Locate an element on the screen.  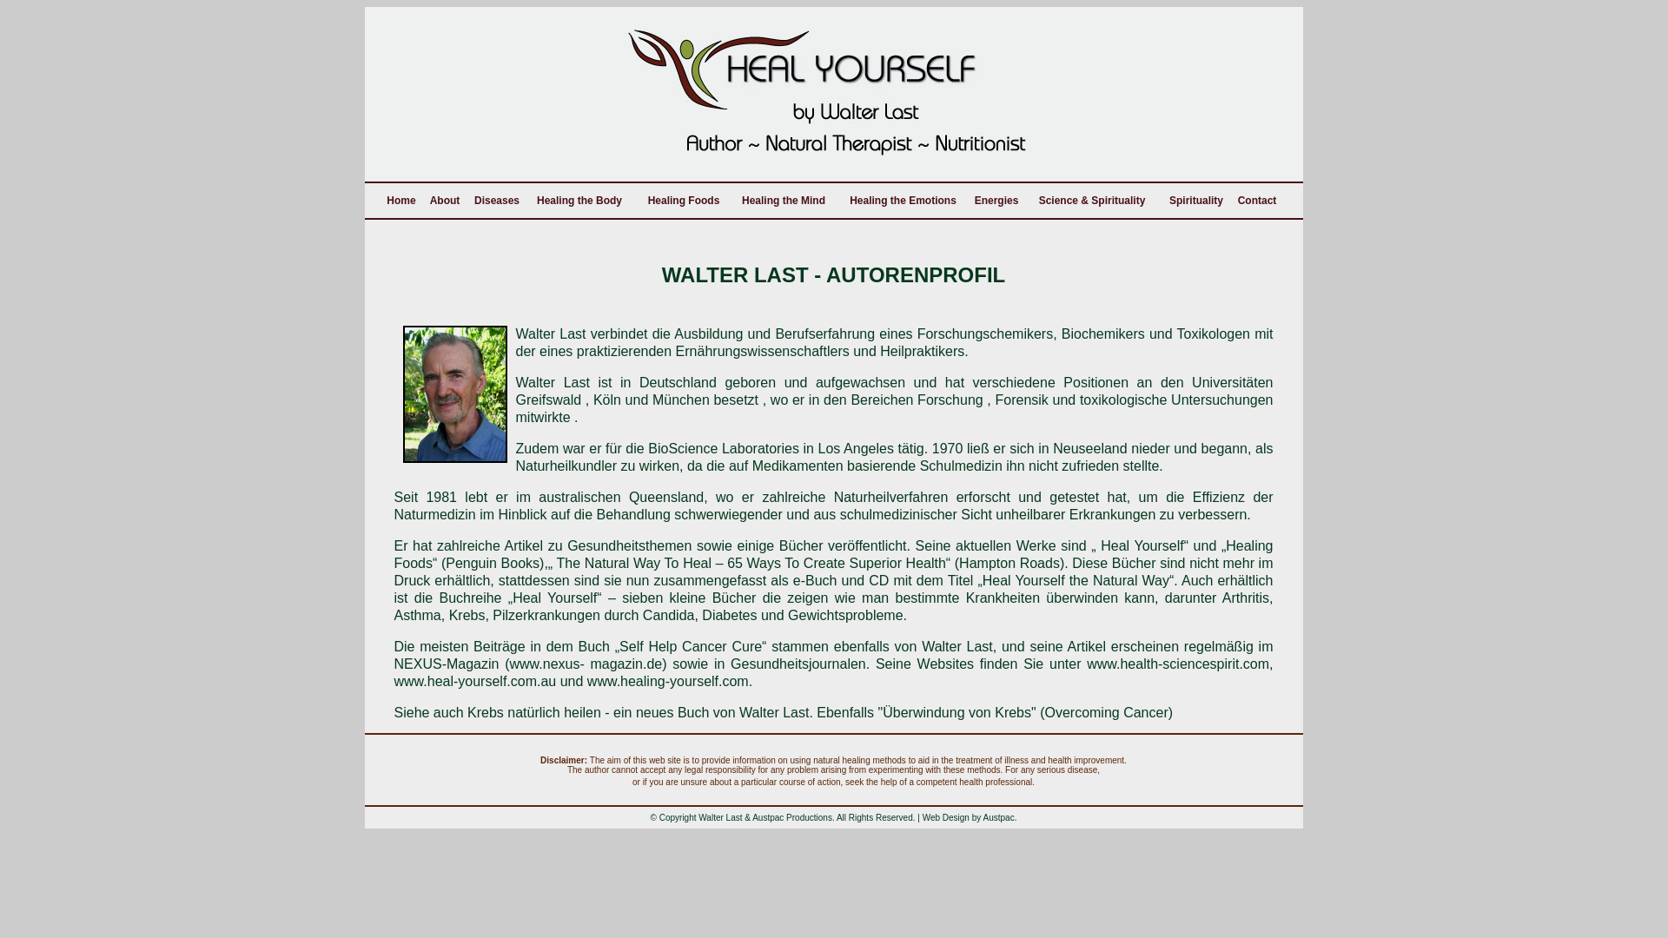
Austpac. is located at coordinates (1001, 818).